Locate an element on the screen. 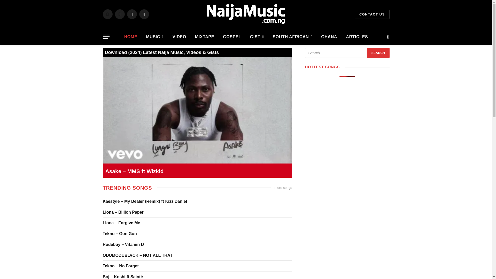  Facebook is located at coordinates (107, 14).